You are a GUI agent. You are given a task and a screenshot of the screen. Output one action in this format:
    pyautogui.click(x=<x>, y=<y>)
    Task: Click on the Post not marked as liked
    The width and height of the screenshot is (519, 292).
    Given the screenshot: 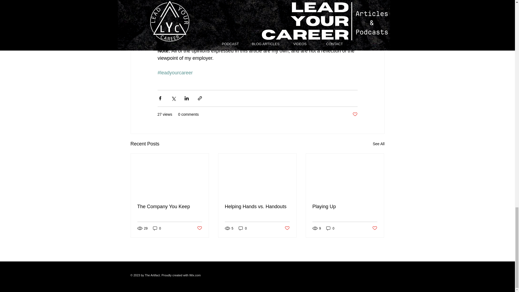 What is the action you would take?
    pyautogui.click(x=375, y=228)
    